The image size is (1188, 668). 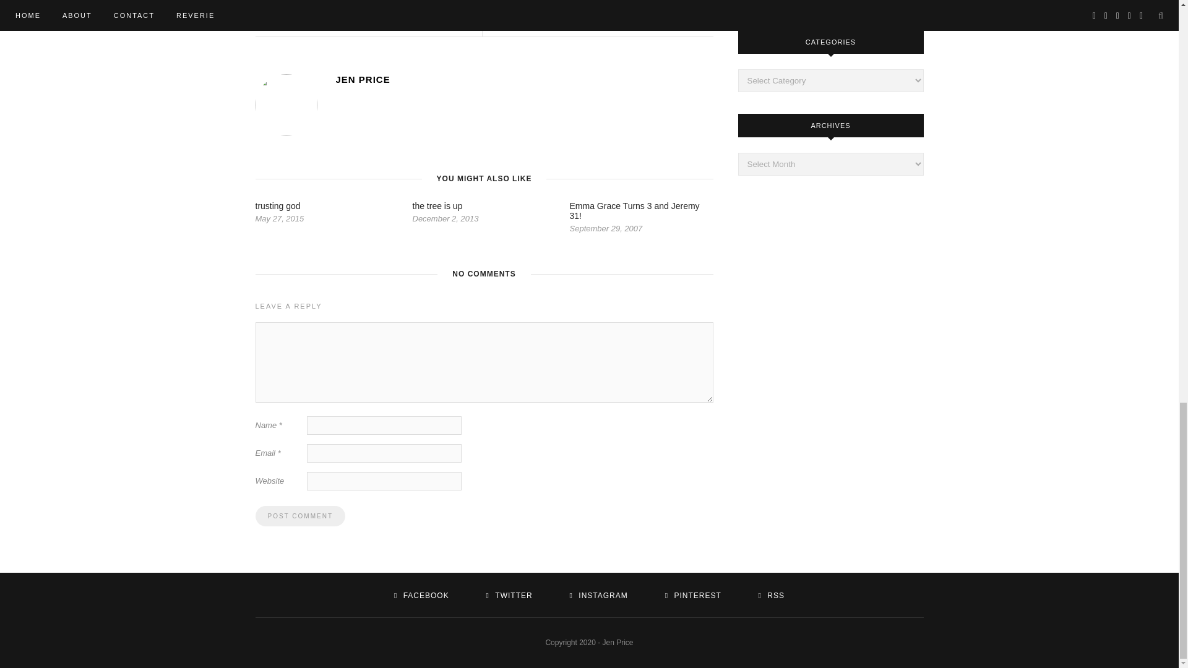 I want to click on TWITTER, so click(x=509, y=595).